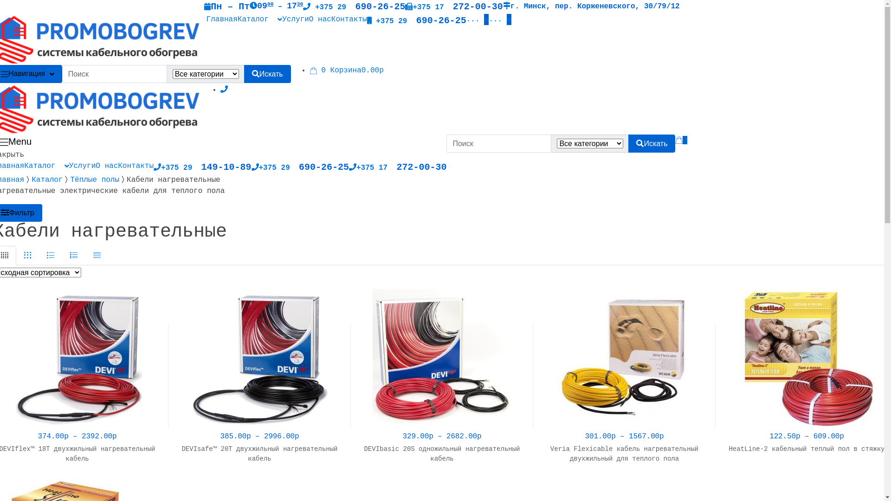 This screenshot has width=891, height=501. What do you see at coordinates (478, 19) in the screenshot?
I see `...` at bounding box center [478, 19].